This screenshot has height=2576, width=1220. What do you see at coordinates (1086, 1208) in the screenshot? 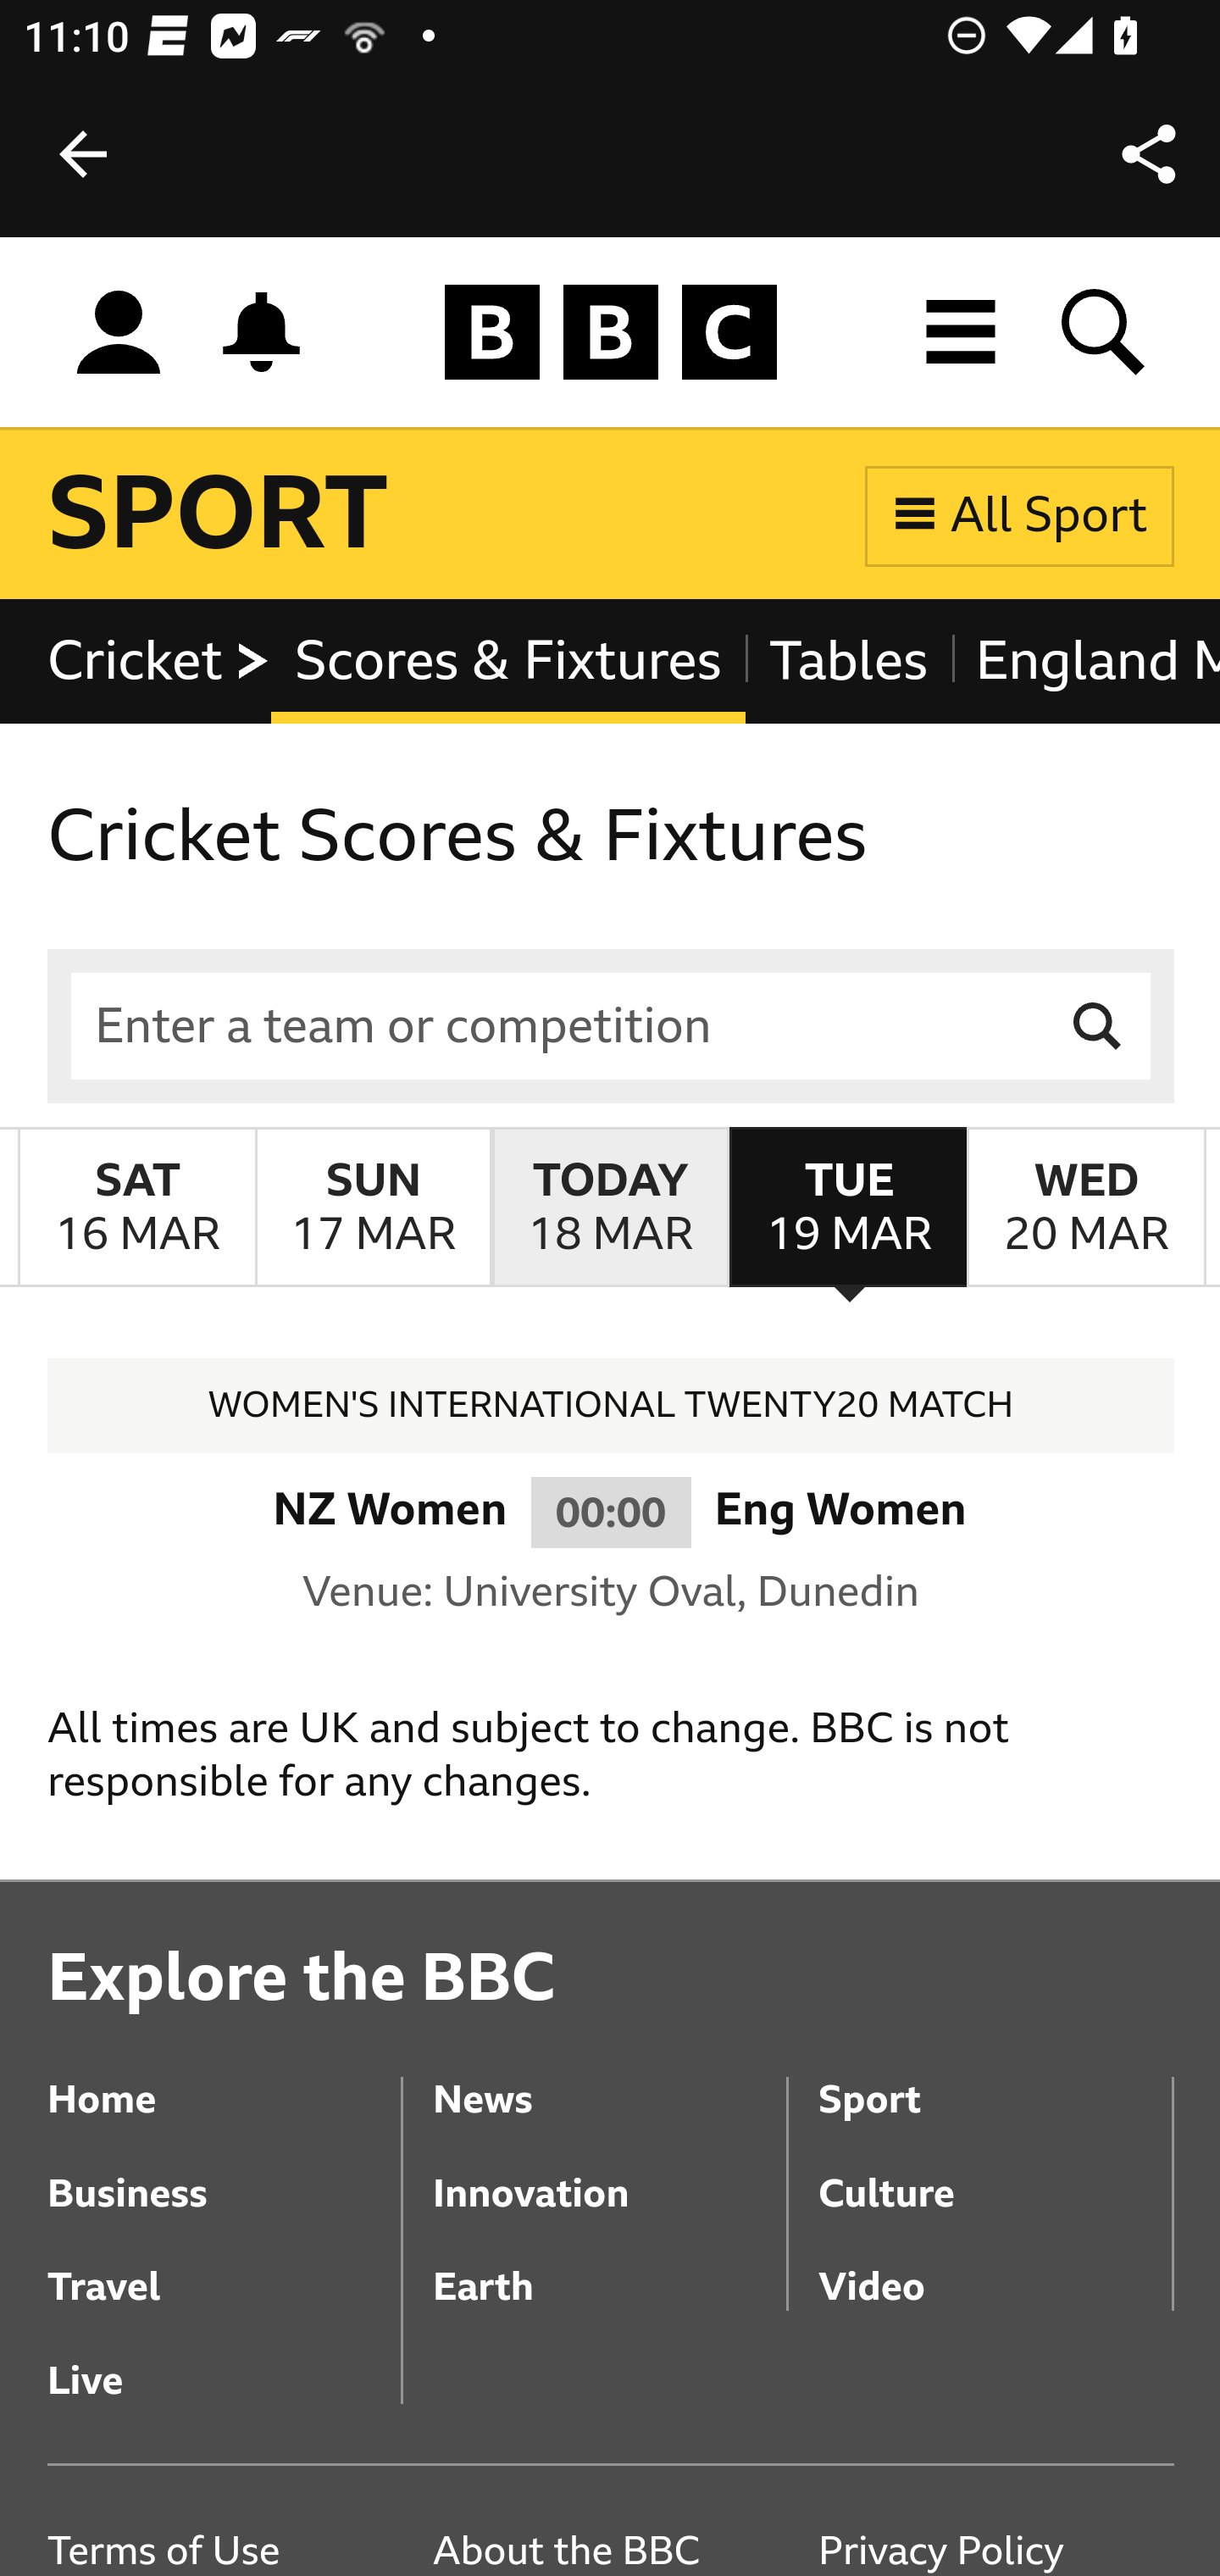
I see `WednesdayMarch 20th Wednesday March 20th` at bounding box center [1086, 1208].